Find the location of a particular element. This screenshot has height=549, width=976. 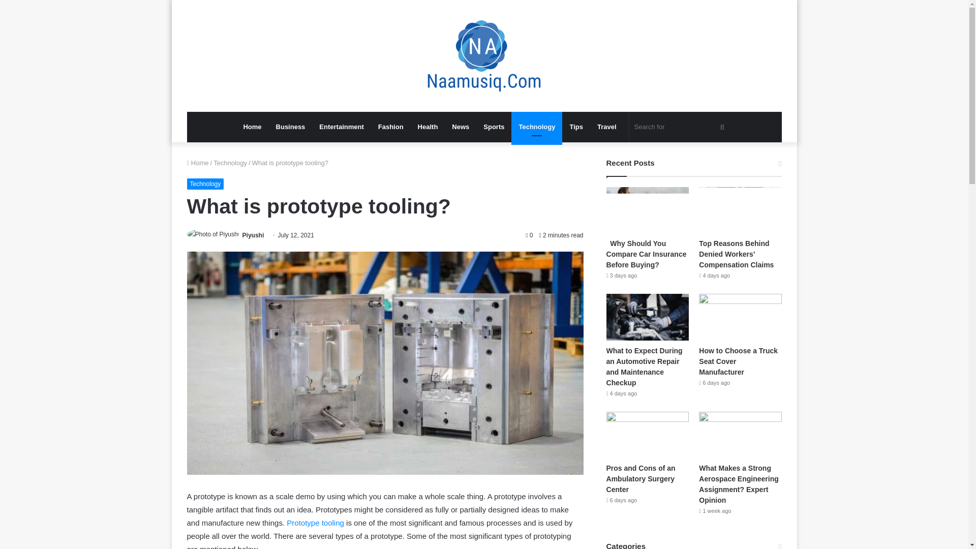

Home is located at coordinates (252, 127).